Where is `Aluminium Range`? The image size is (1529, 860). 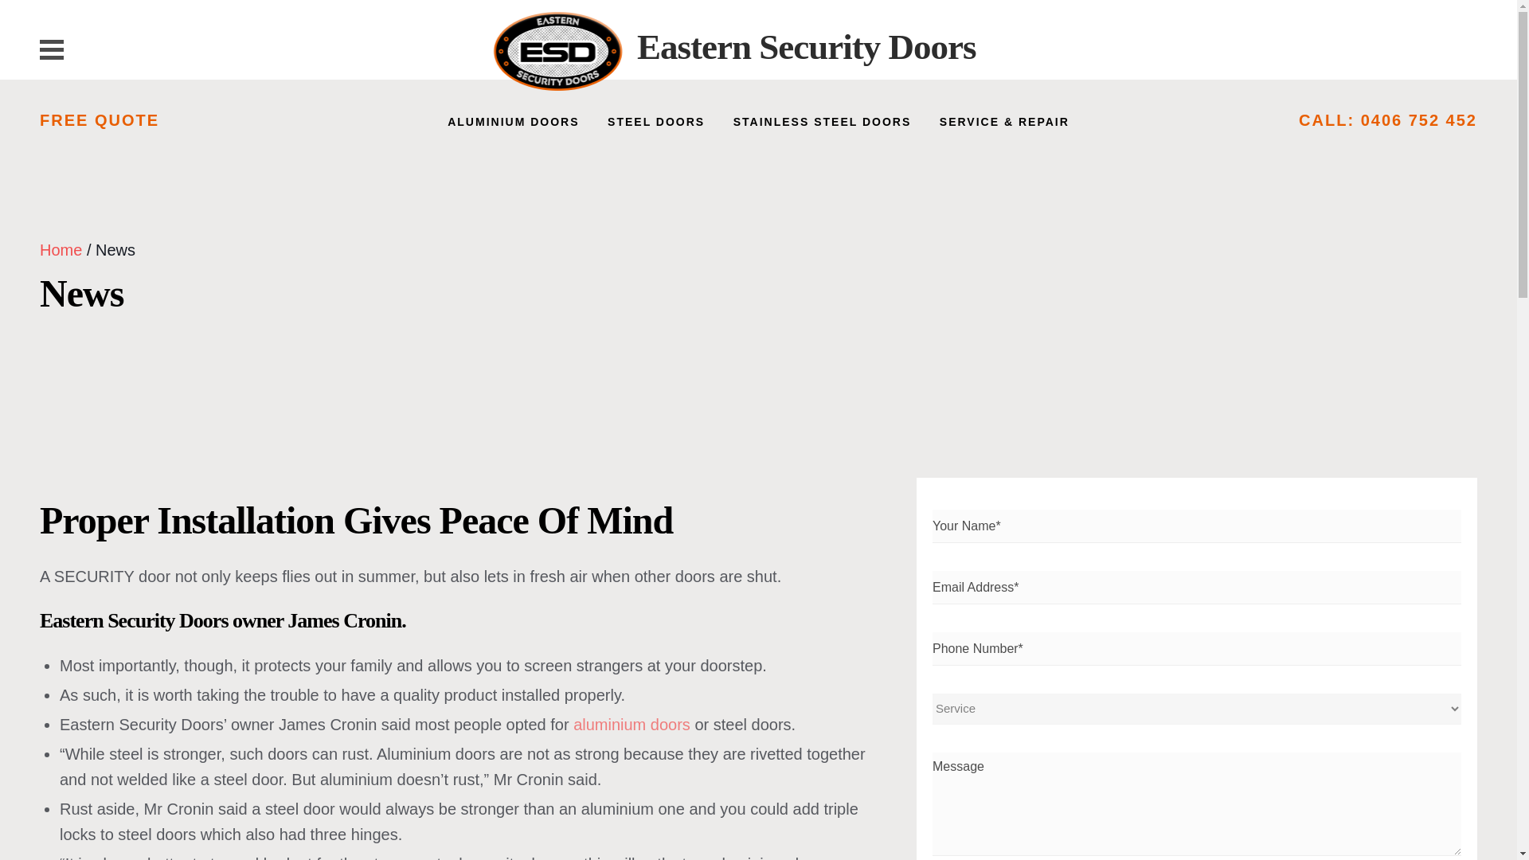
Aluminium Range is located at coordinates (632, 725).